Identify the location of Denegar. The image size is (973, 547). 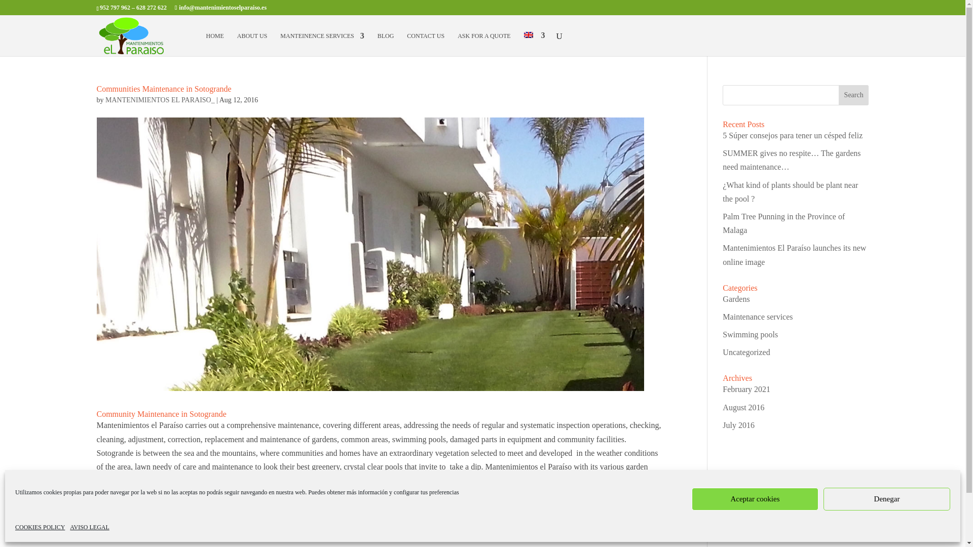
(887, 499).